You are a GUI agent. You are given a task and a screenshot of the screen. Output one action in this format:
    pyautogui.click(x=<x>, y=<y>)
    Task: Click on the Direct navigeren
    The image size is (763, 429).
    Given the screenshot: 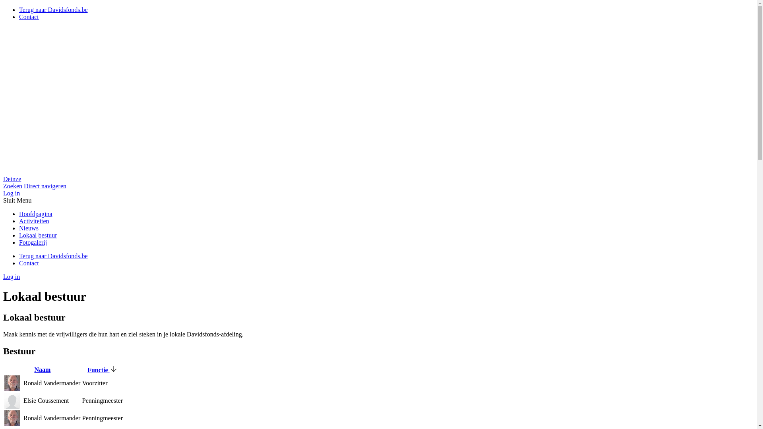 What is the action you would take?
    pyautogui.click(x=45, y=186)
    